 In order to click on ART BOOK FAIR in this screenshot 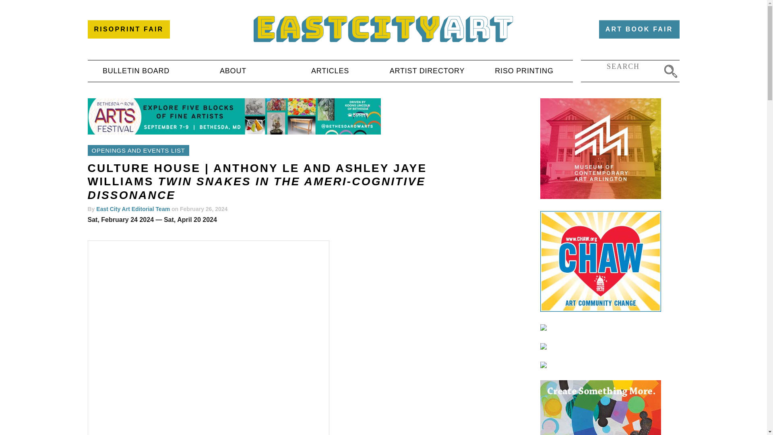, I will do `click(639, 29)`.